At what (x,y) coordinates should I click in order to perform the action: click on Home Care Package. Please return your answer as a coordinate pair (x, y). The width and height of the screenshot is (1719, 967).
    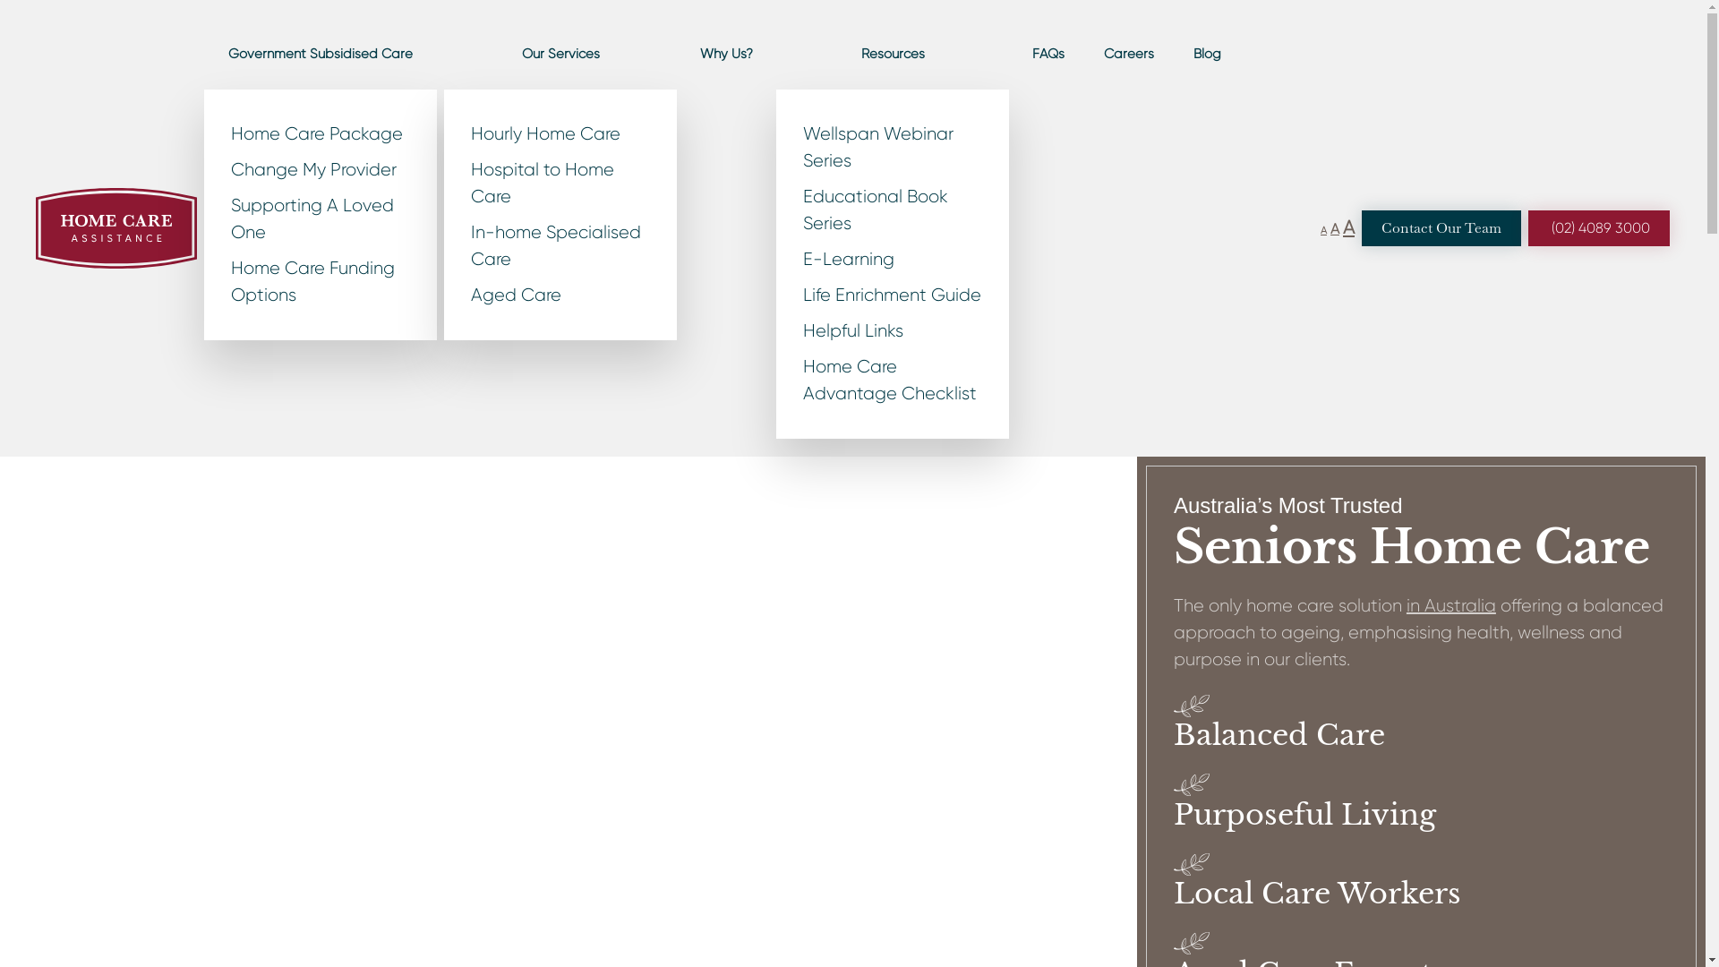
    Looking at the image, I should click on (321, 134).